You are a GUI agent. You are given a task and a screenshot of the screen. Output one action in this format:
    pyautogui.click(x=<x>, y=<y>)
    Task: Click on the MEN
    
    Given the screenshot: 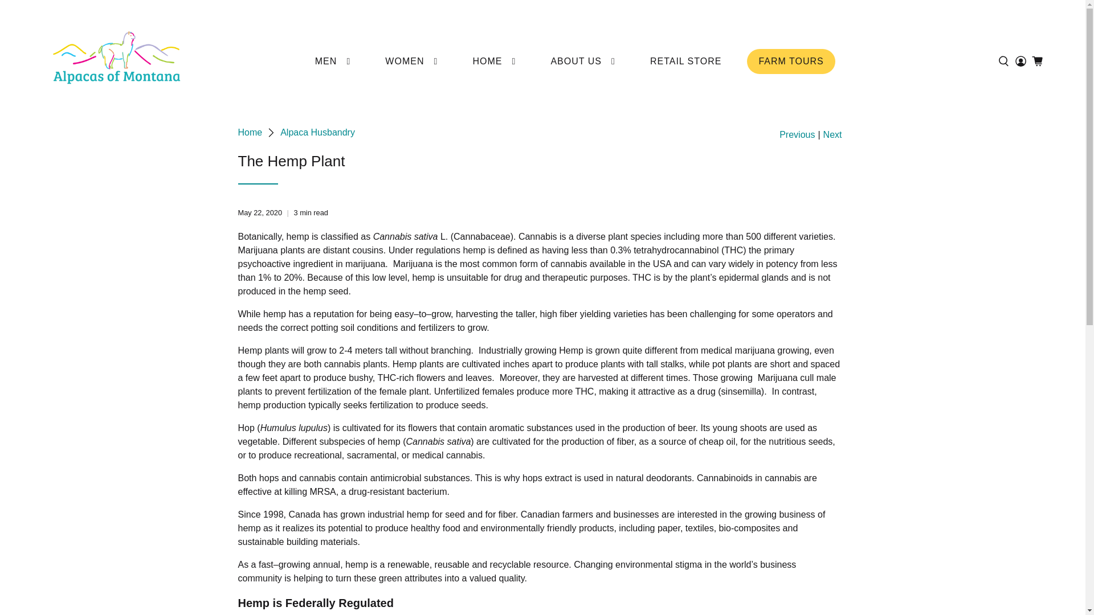 What is the action you would take?
    pyautogui.click(x=333, y=61)
    